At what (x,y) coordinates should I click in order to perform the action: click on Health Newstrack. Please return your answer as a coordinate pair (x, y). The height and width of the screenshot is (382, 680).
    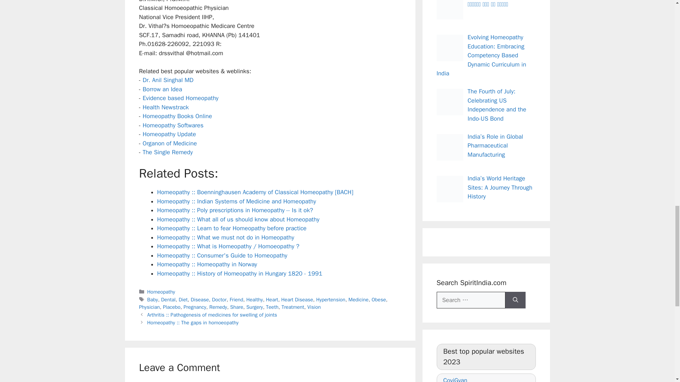
    Looking at the image, I should click on (166, 107).